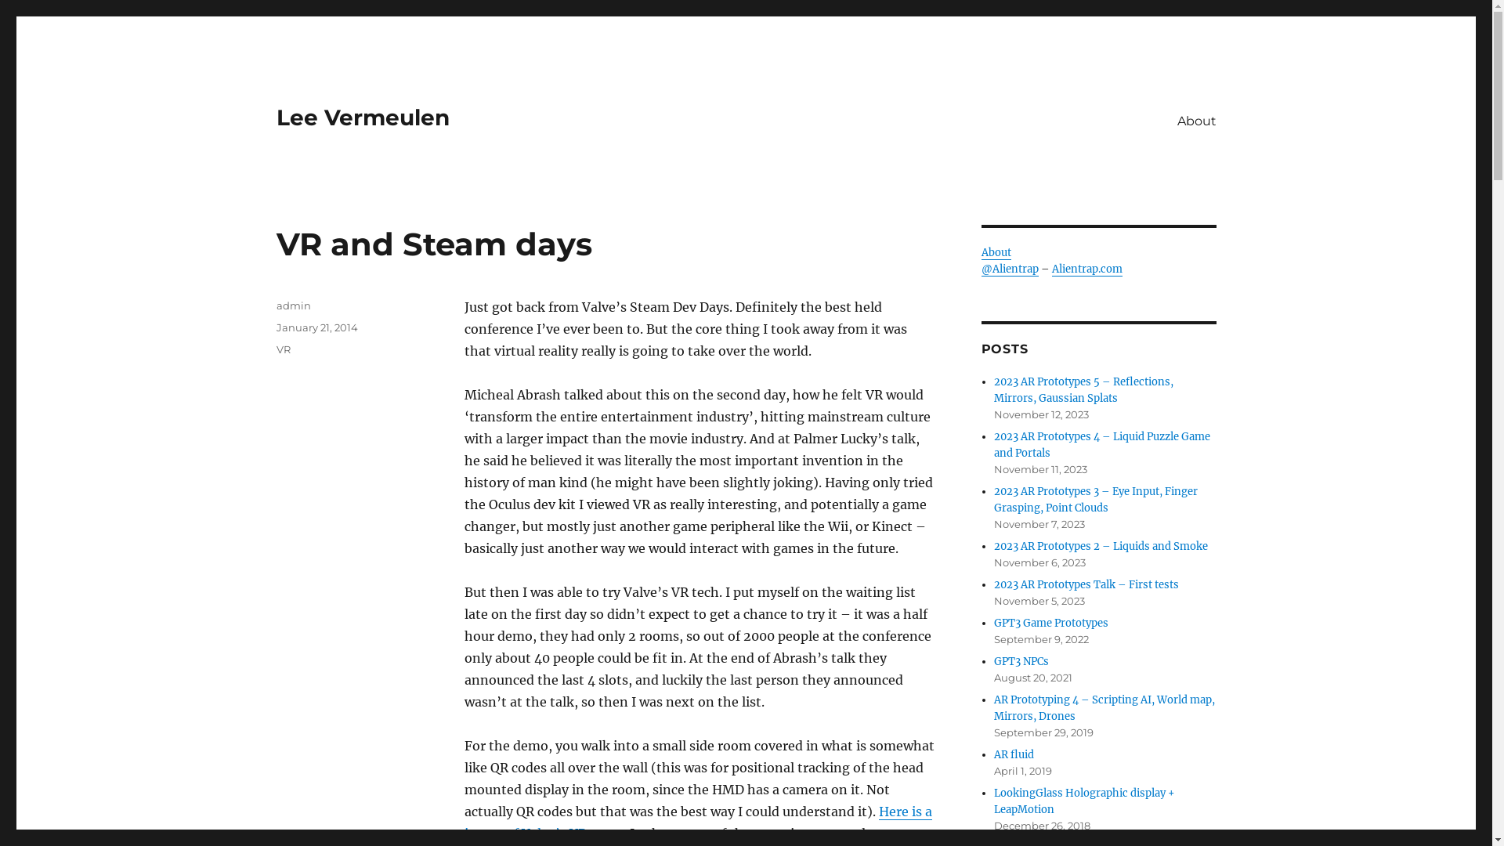 The width and height of the screenshot is (1504, 846). What do you see at coordinates (316, 327) in the screenshot?
I see `January 21, 2014` at bounding box center [316, 327].